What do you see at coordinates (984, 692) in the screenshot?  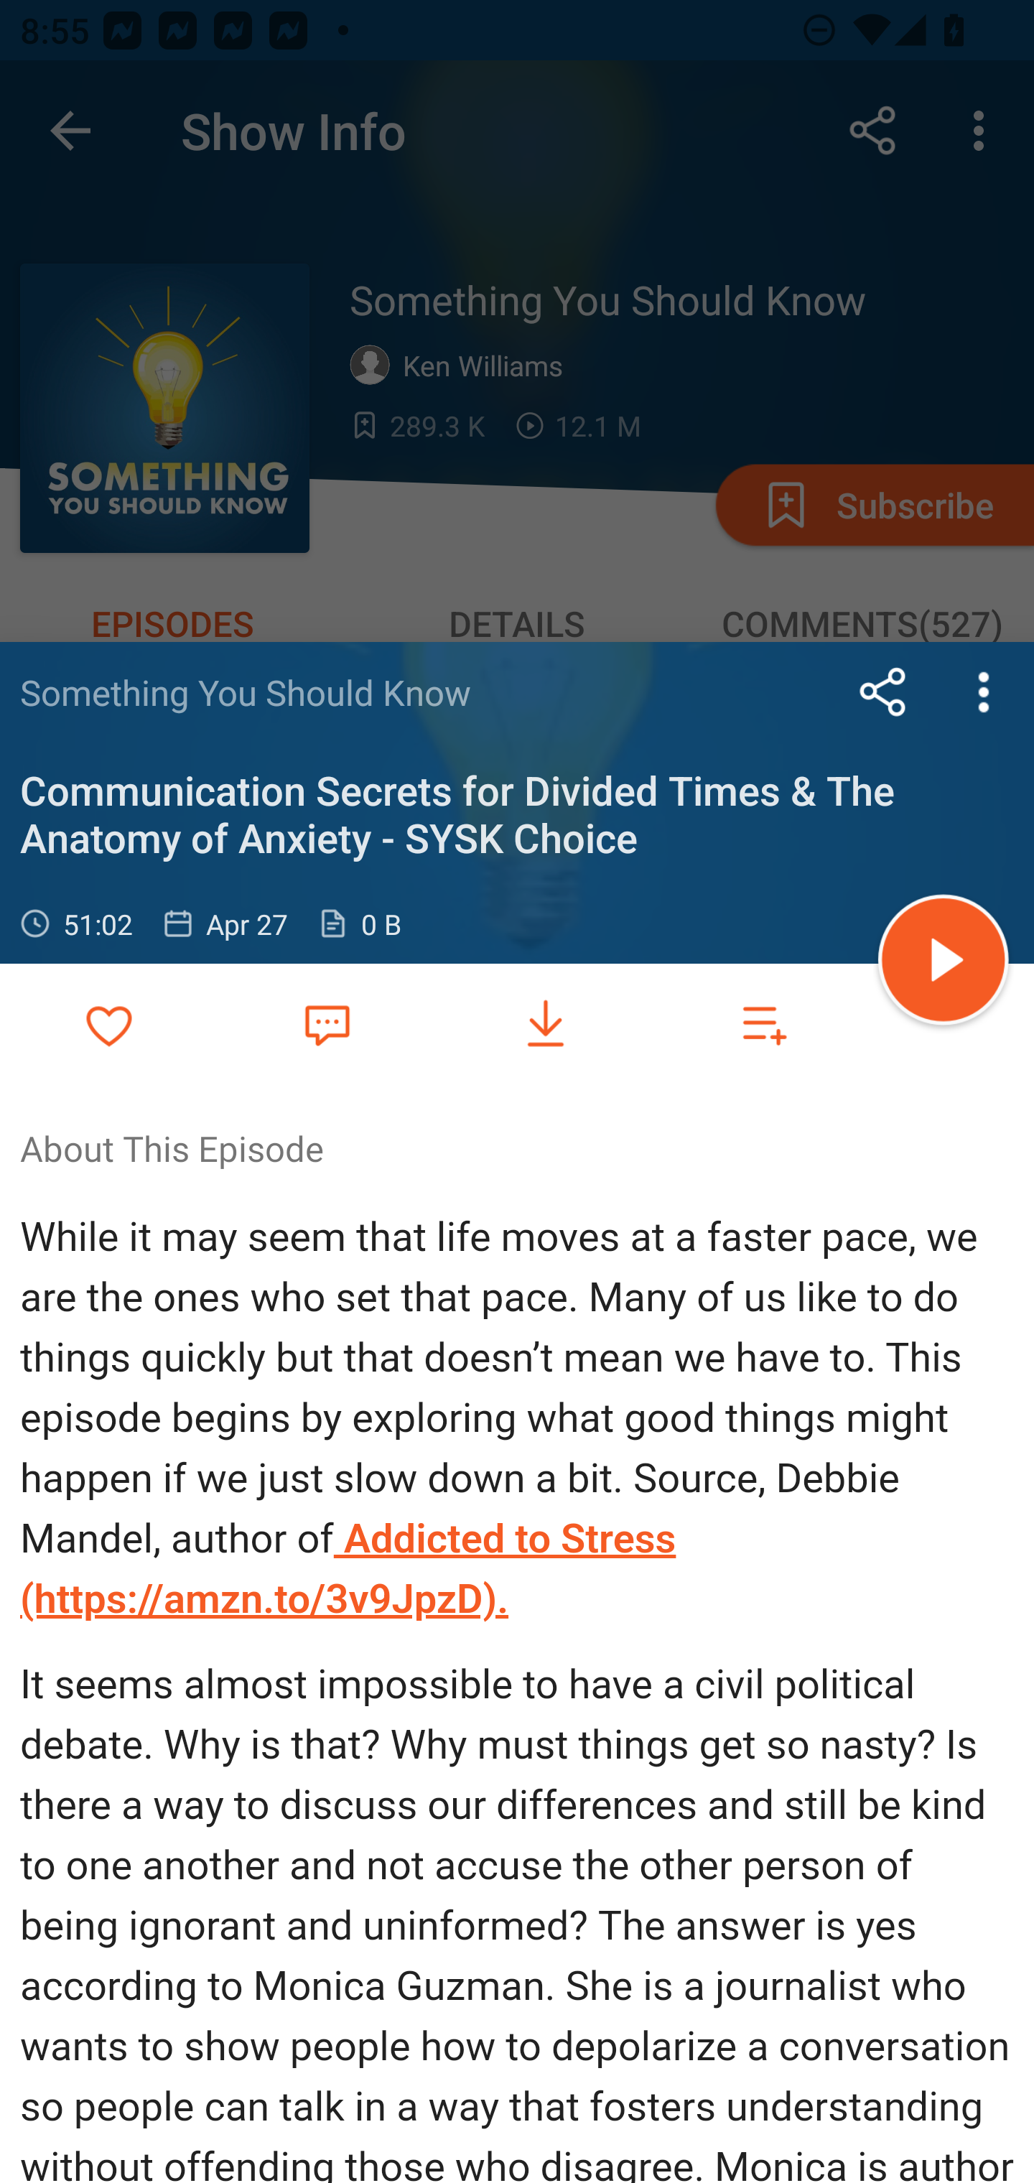 I see `more options` at bounding box center [984, 692].